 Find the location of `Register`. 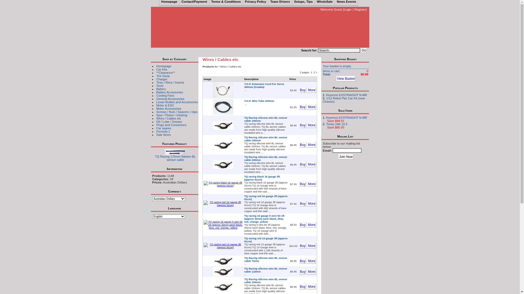

Register is located at coordinates (360, 10).